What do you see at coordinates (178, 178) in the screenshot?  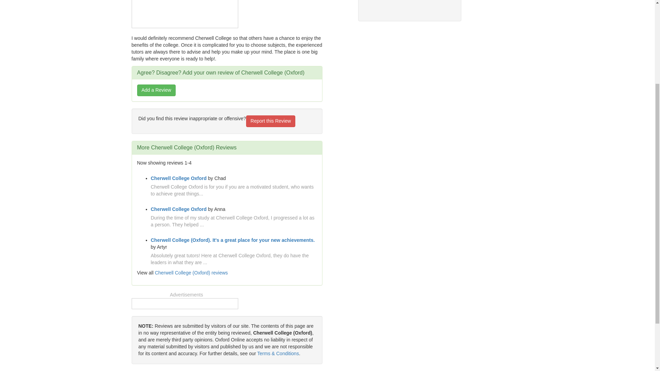 I see `Cherwell College Oxford` at bounding box center [178, 178].